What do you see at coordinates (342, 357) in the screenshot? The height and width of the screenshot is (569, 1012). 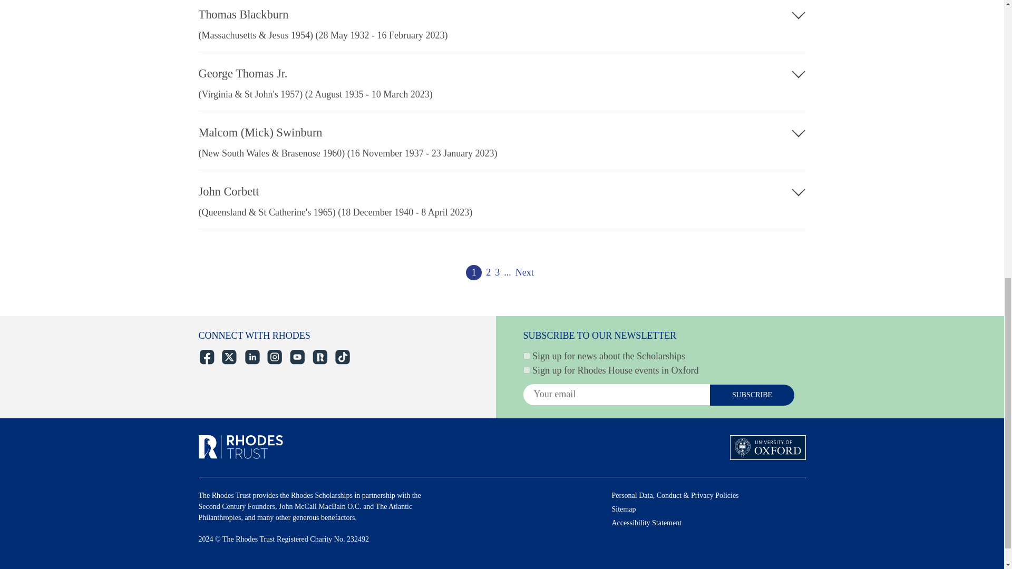 I see `Visit our Tik Tok page - Opens in a new window` at bounding box center [342, 357].